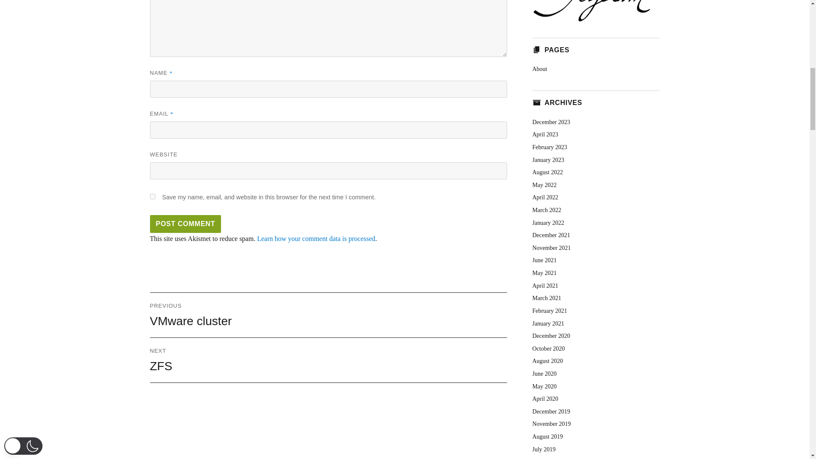 This screenshot has width=816, height=459. What do you see at coordinates (316, 238) in the screenshot?
I see `yes` at bounding box center [316, 238].